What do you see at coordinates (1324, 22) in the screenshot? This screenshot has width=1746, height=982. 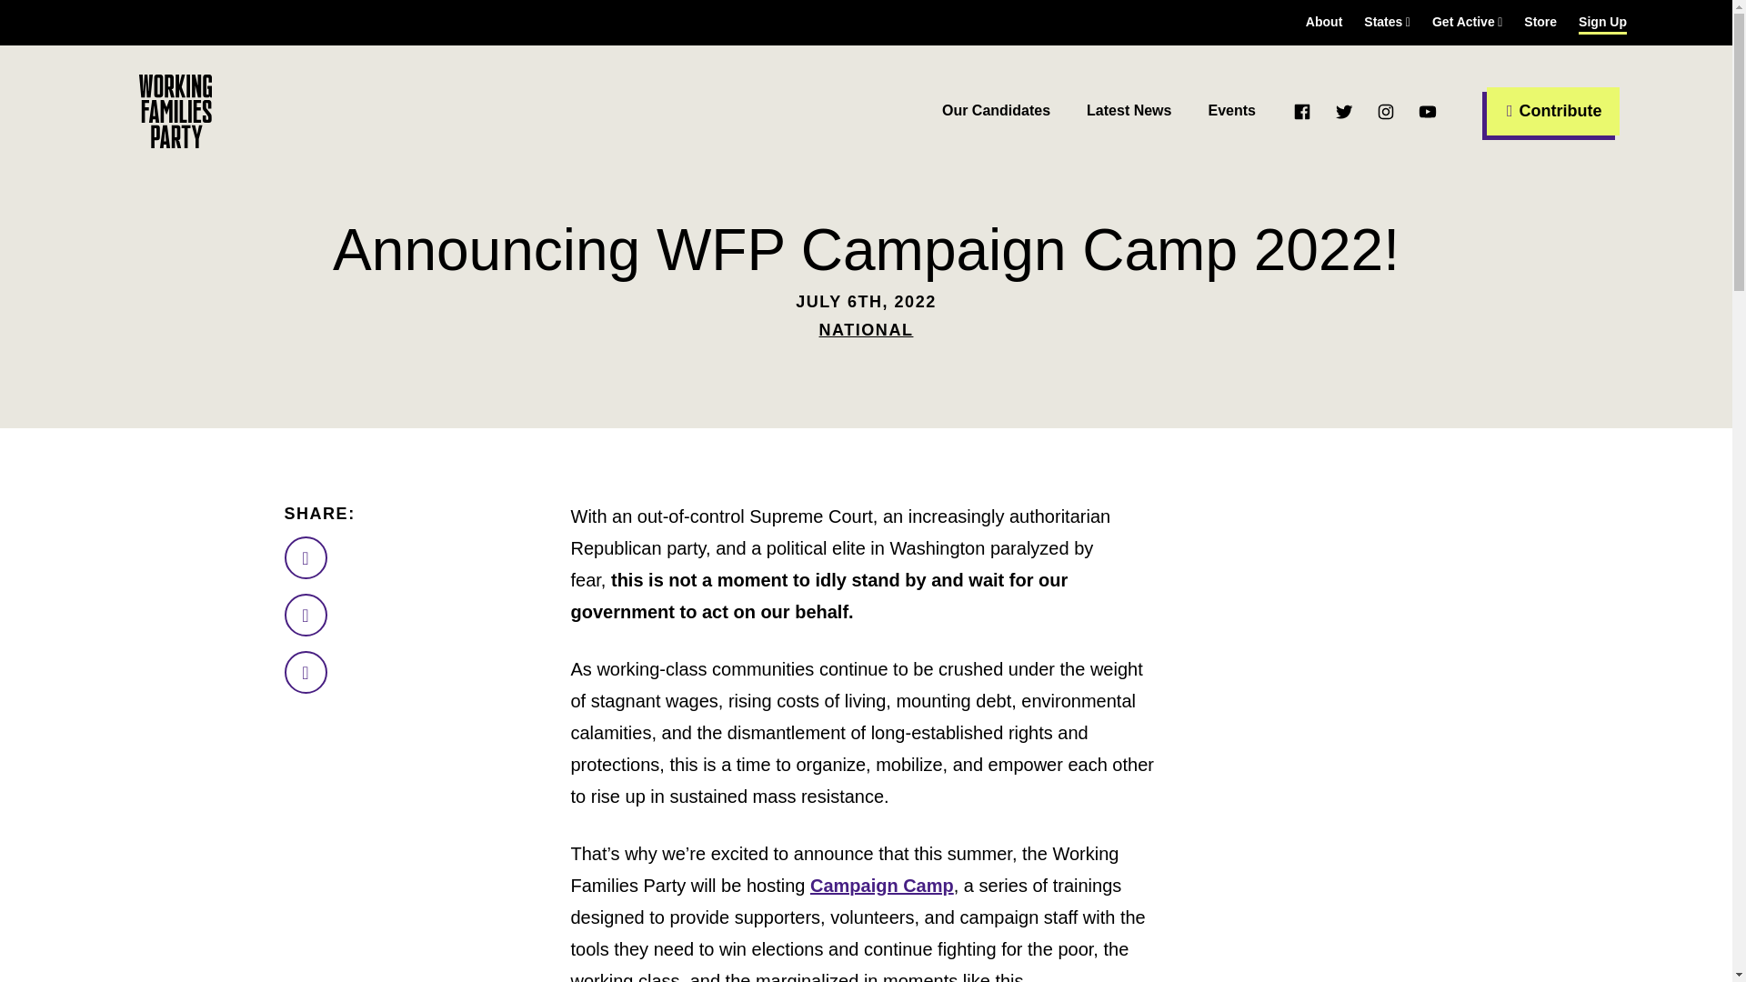 I see `About` at bounding box center [1324, 22].